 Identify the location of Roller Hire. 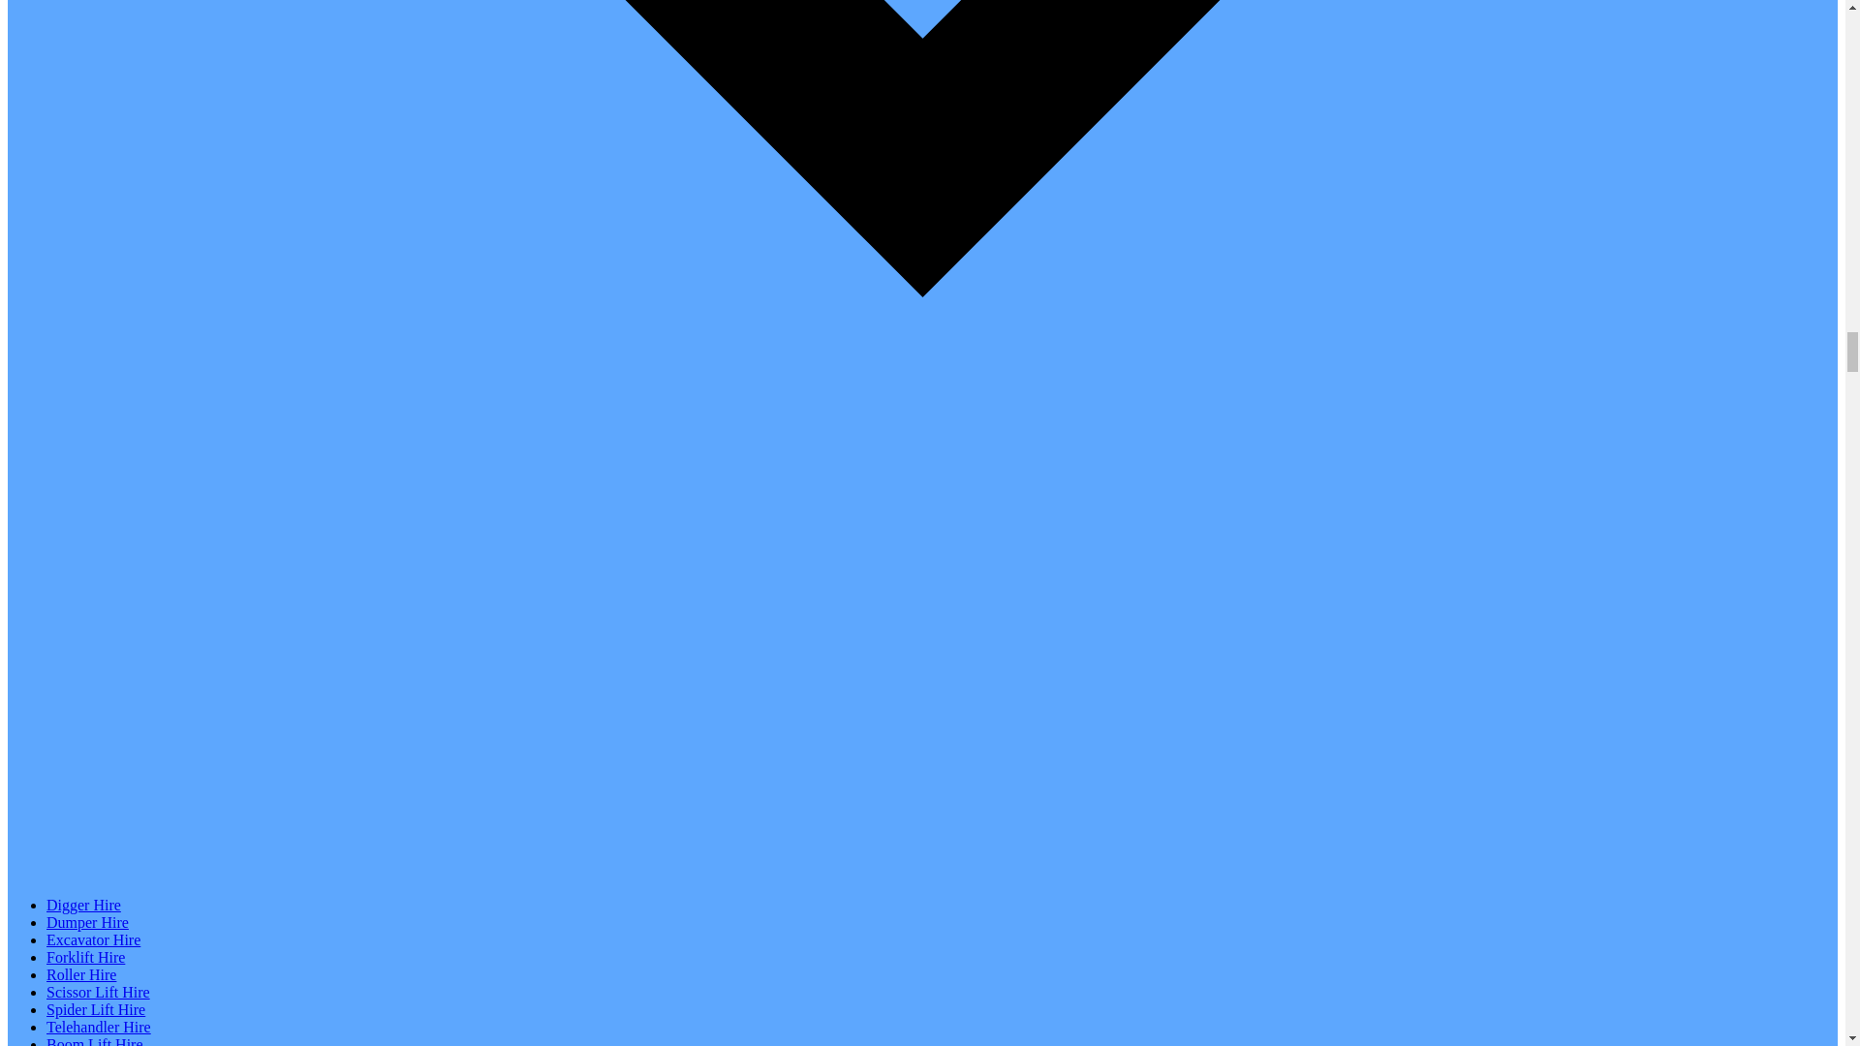
(81, 974).